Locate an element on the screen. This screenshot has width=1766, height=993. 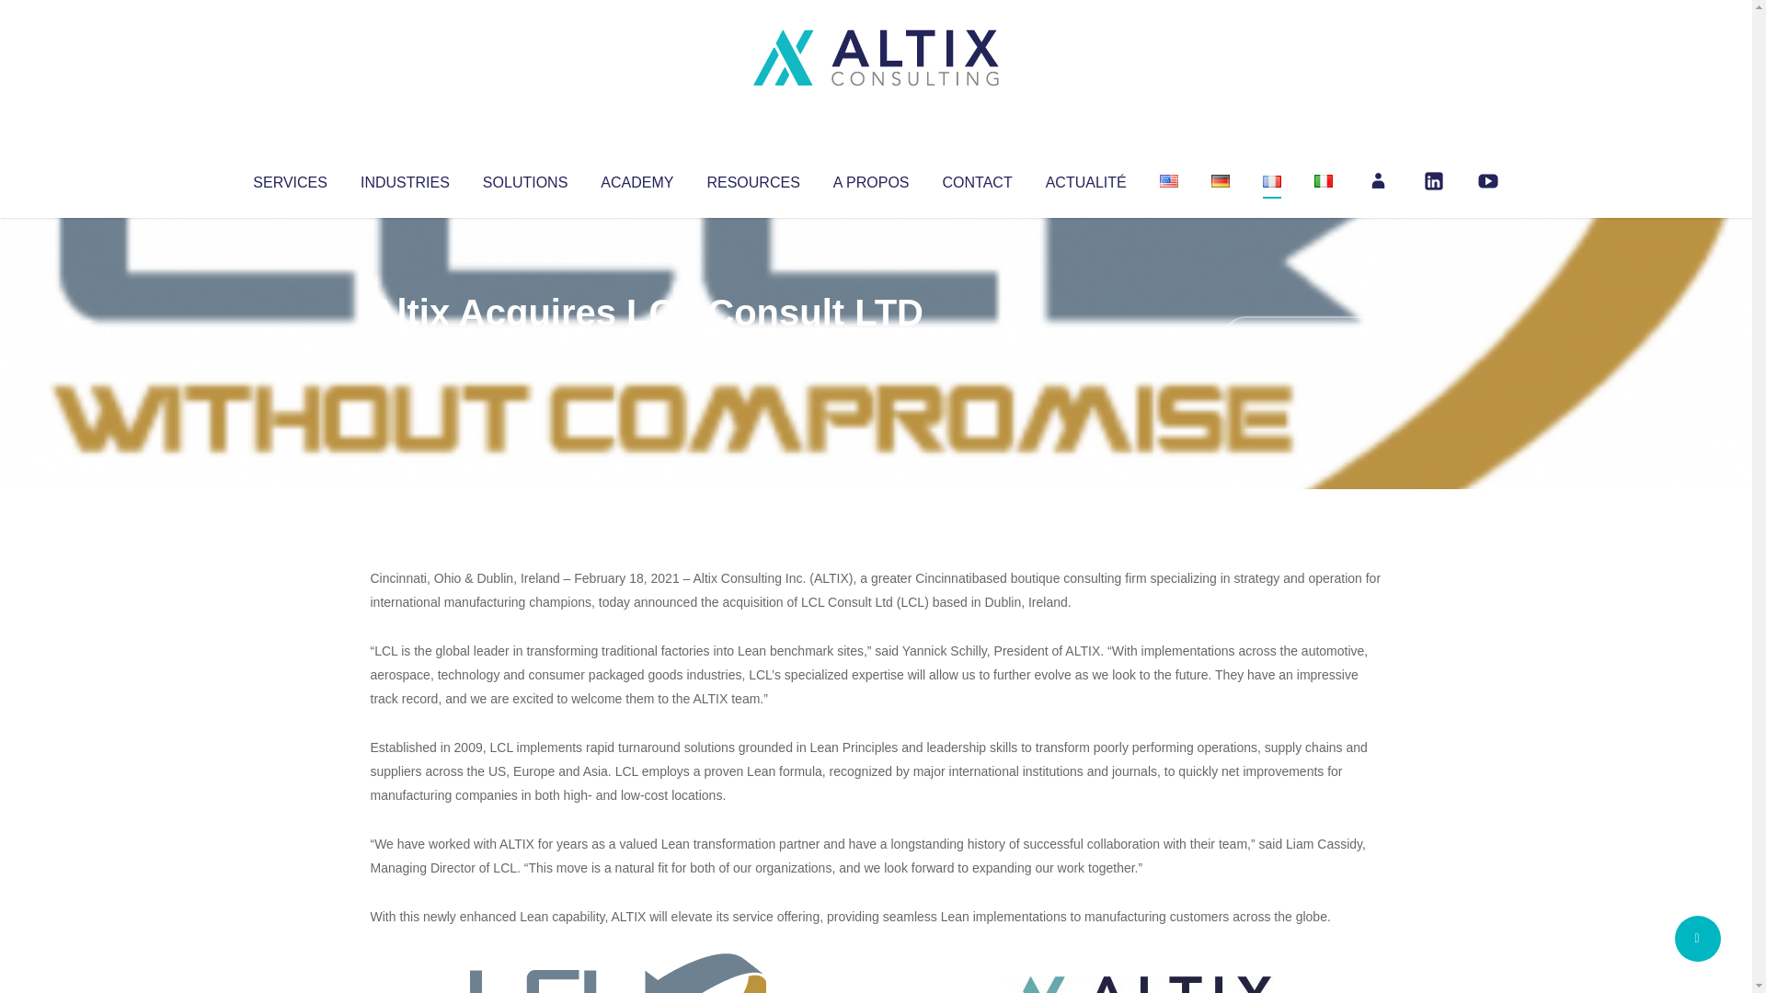
A PROPOS is located at coordinates (871, 178).